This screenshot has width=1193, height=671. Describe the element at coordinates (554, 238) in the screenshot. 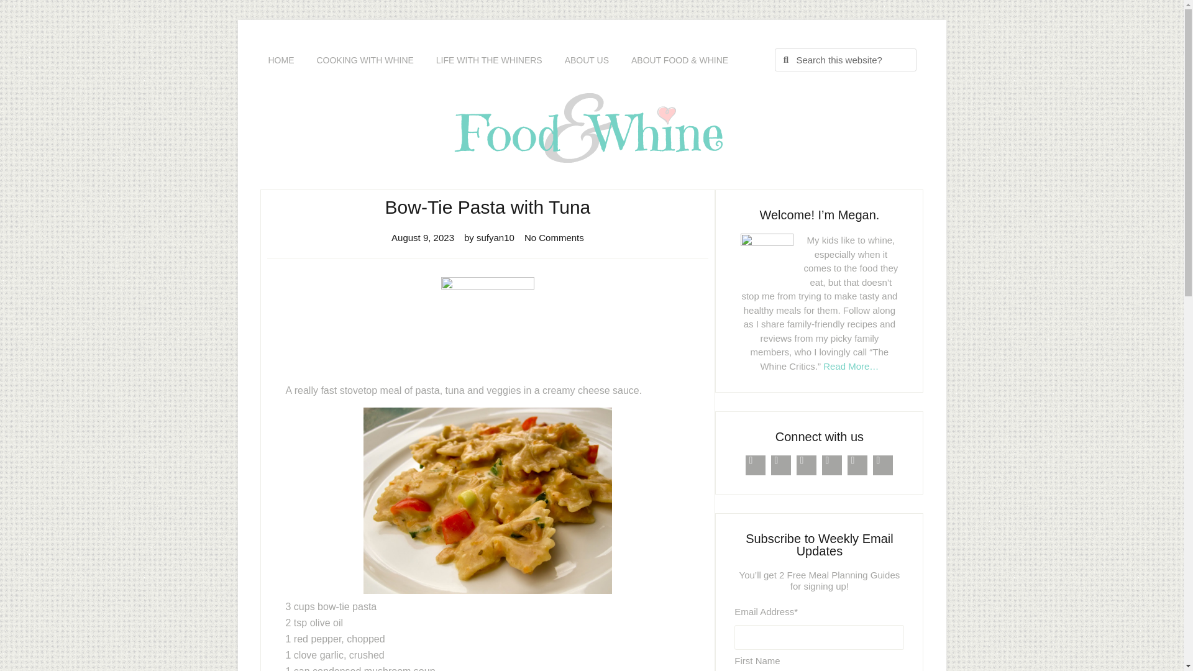

I see `No Comments` at that location.